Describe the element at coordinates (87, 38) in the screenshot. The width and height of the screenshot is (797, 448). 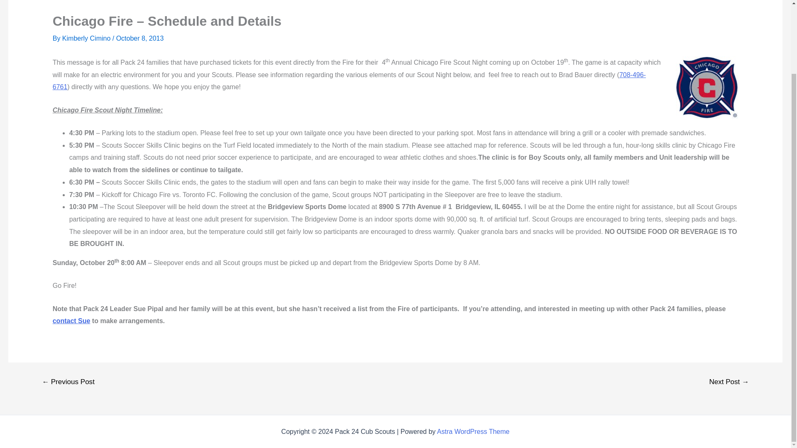
I see `View all posts by Kimberly Cimino` at that location.